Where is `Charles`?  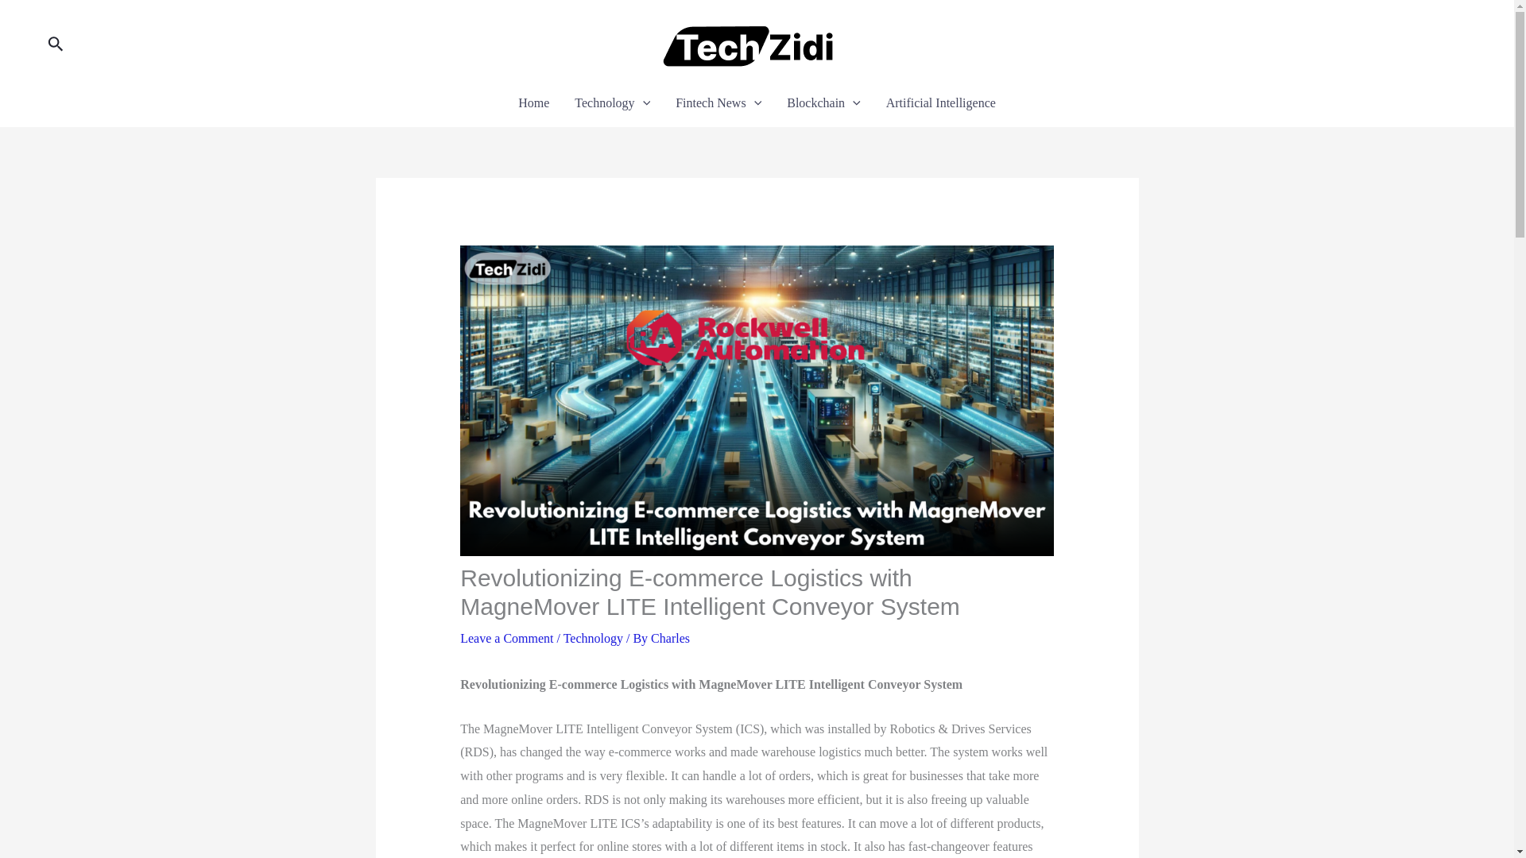 Charles is located at coordinates (670, 638).